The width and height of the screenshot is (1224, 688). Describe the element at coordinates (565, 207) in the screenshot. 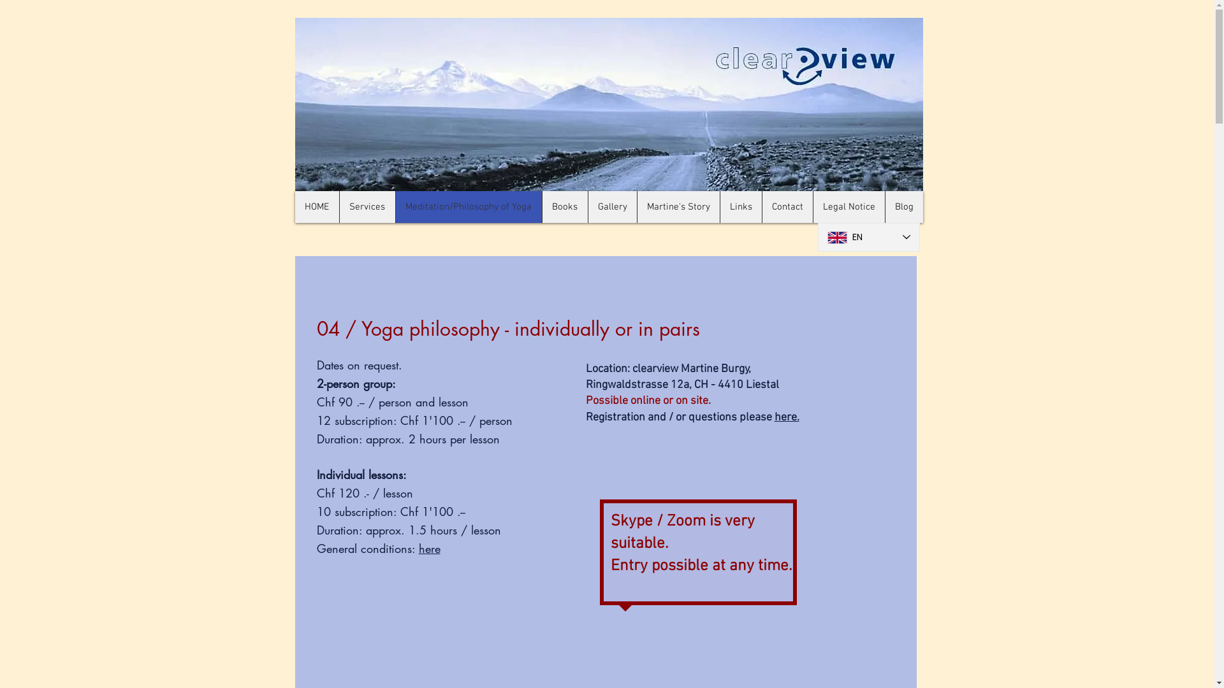

I see `Books` at that location.